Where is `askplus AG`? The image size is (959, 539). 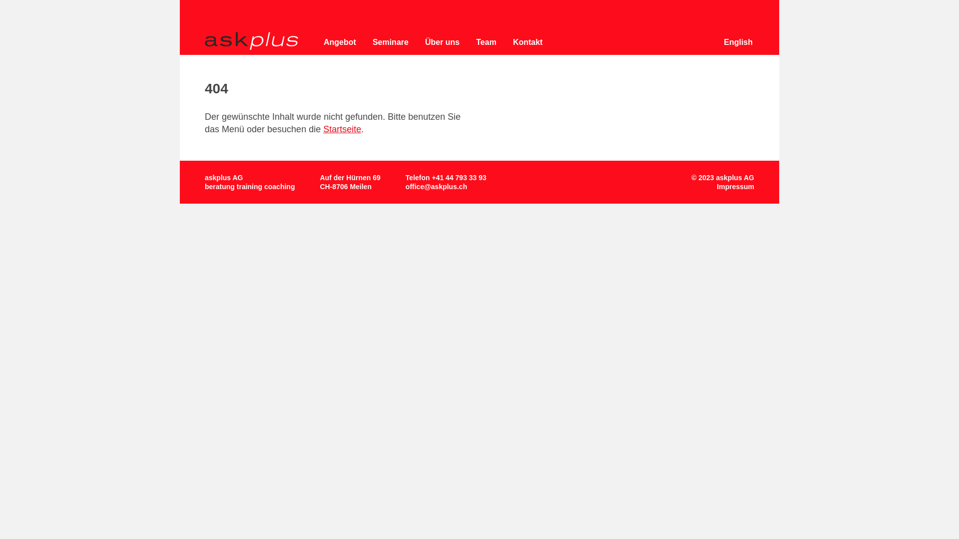 askplus AG is located at coordinates (252, 41).